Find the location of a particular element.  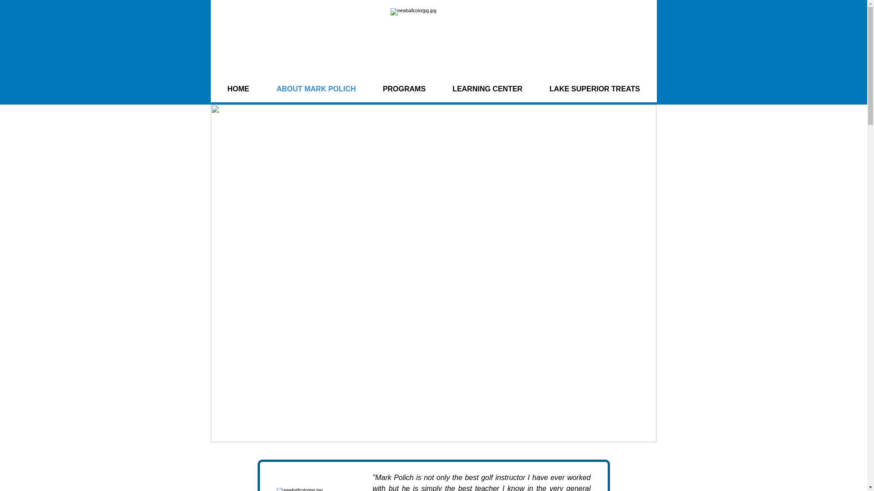

HOME is located at coordinates (239, 89).